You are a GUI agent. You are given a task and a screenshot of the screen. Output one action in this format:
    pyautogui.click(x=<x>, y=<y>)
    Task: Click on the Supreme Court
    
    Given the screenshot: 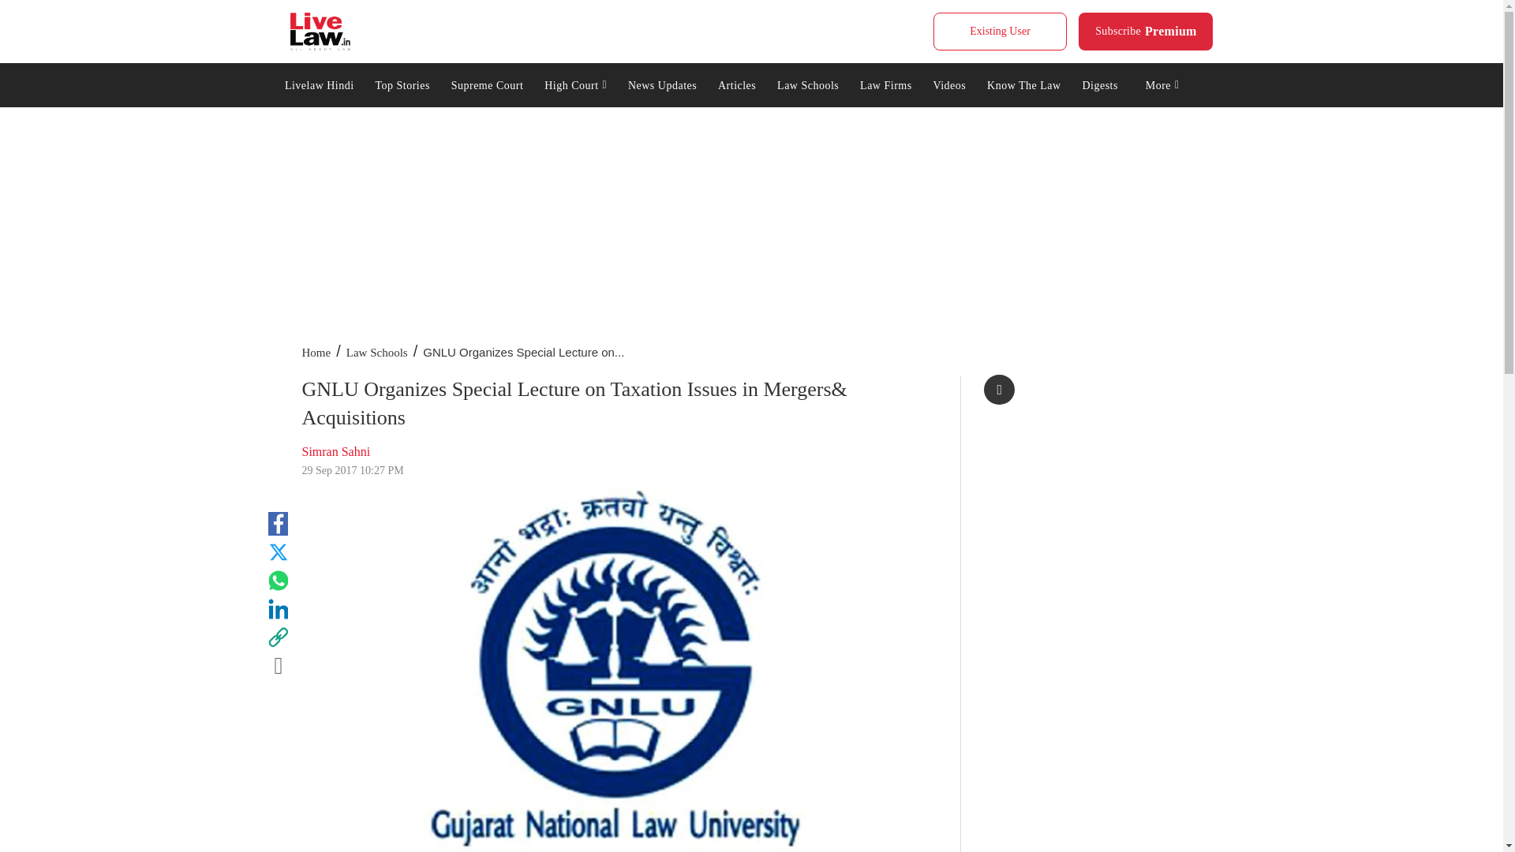 What is the action you would take?
    pyautogui.click(x=486, y=84)
    